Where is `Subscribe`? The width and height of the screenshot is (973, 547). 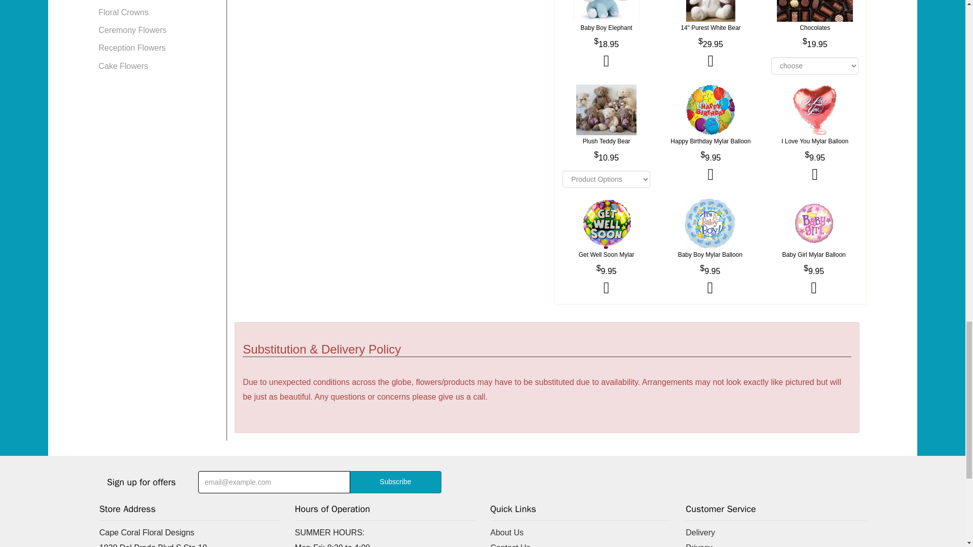
Subscribe is located at coordinates (396, 482).